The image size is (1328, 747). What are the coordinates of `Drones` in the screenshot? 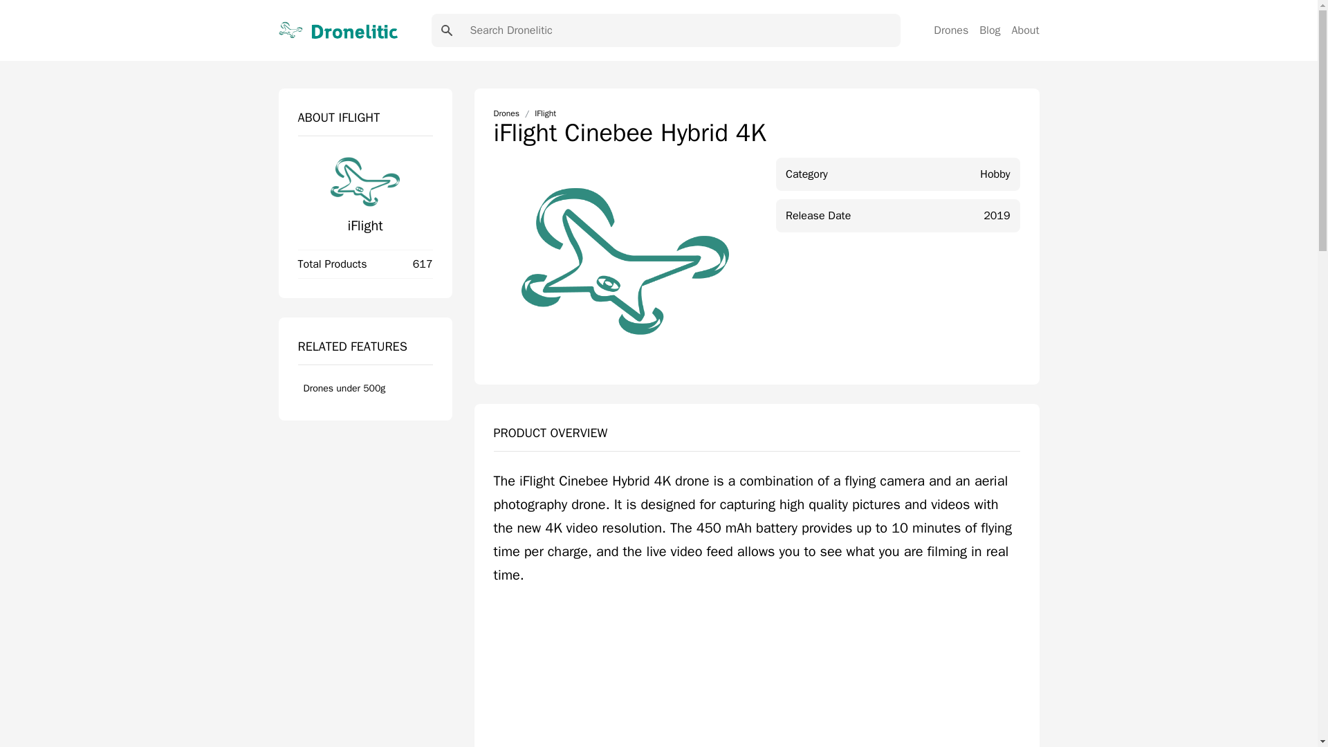 It's located at (950, 30).